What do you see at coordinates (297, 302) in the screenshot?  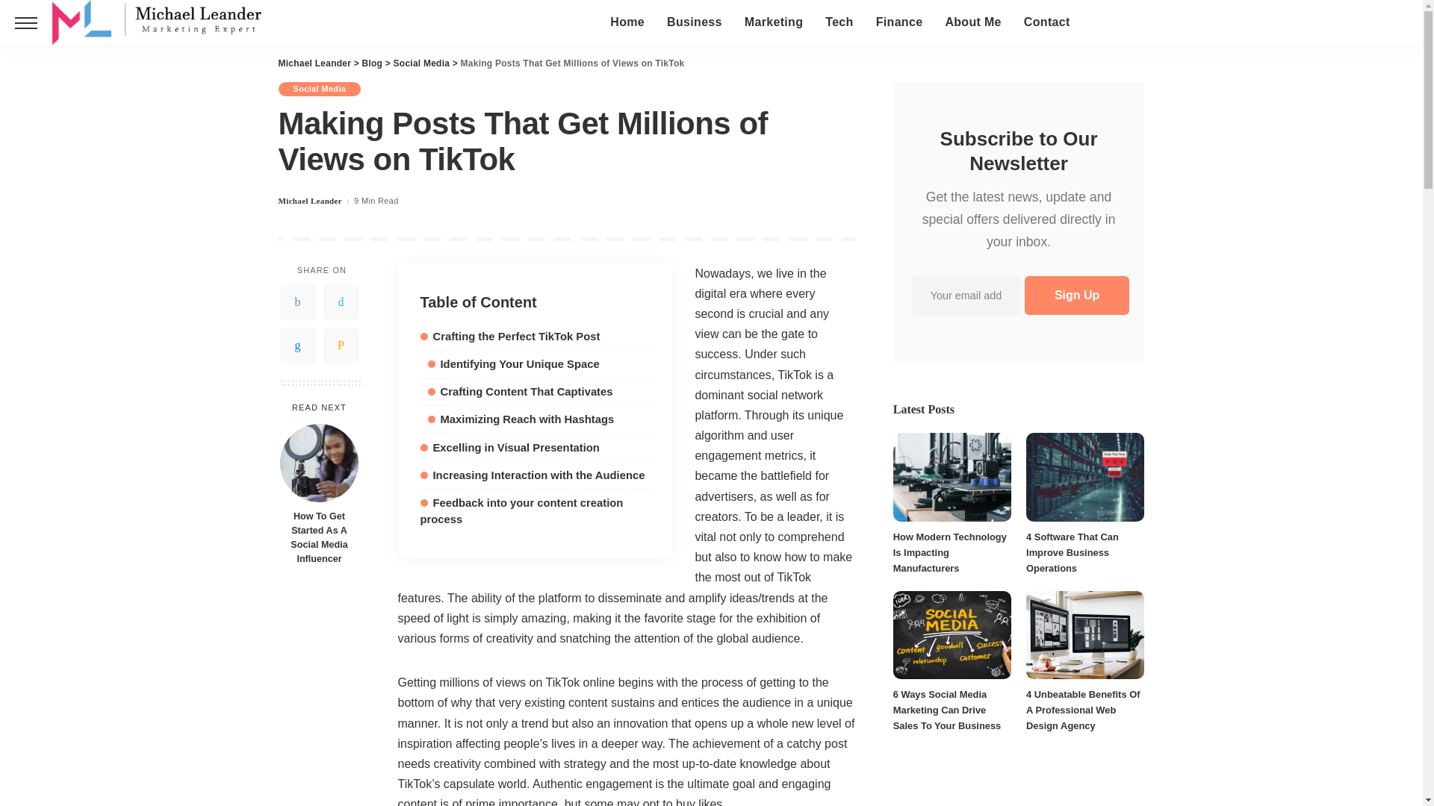 I see `Facebook` at bounding box center [297, 302].